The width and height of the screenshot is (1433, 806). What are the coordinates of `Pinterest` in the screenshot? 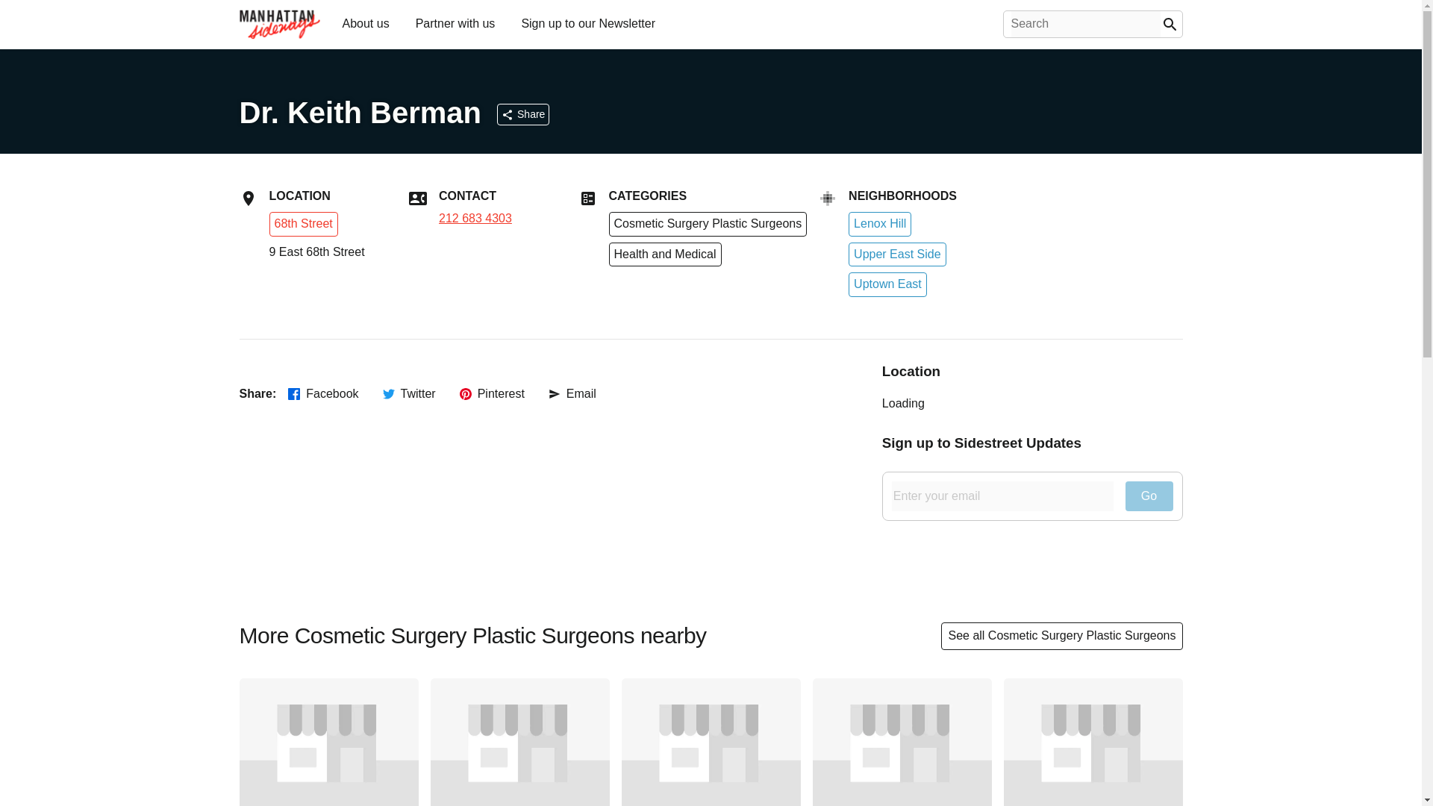 It's located at (492, 394).